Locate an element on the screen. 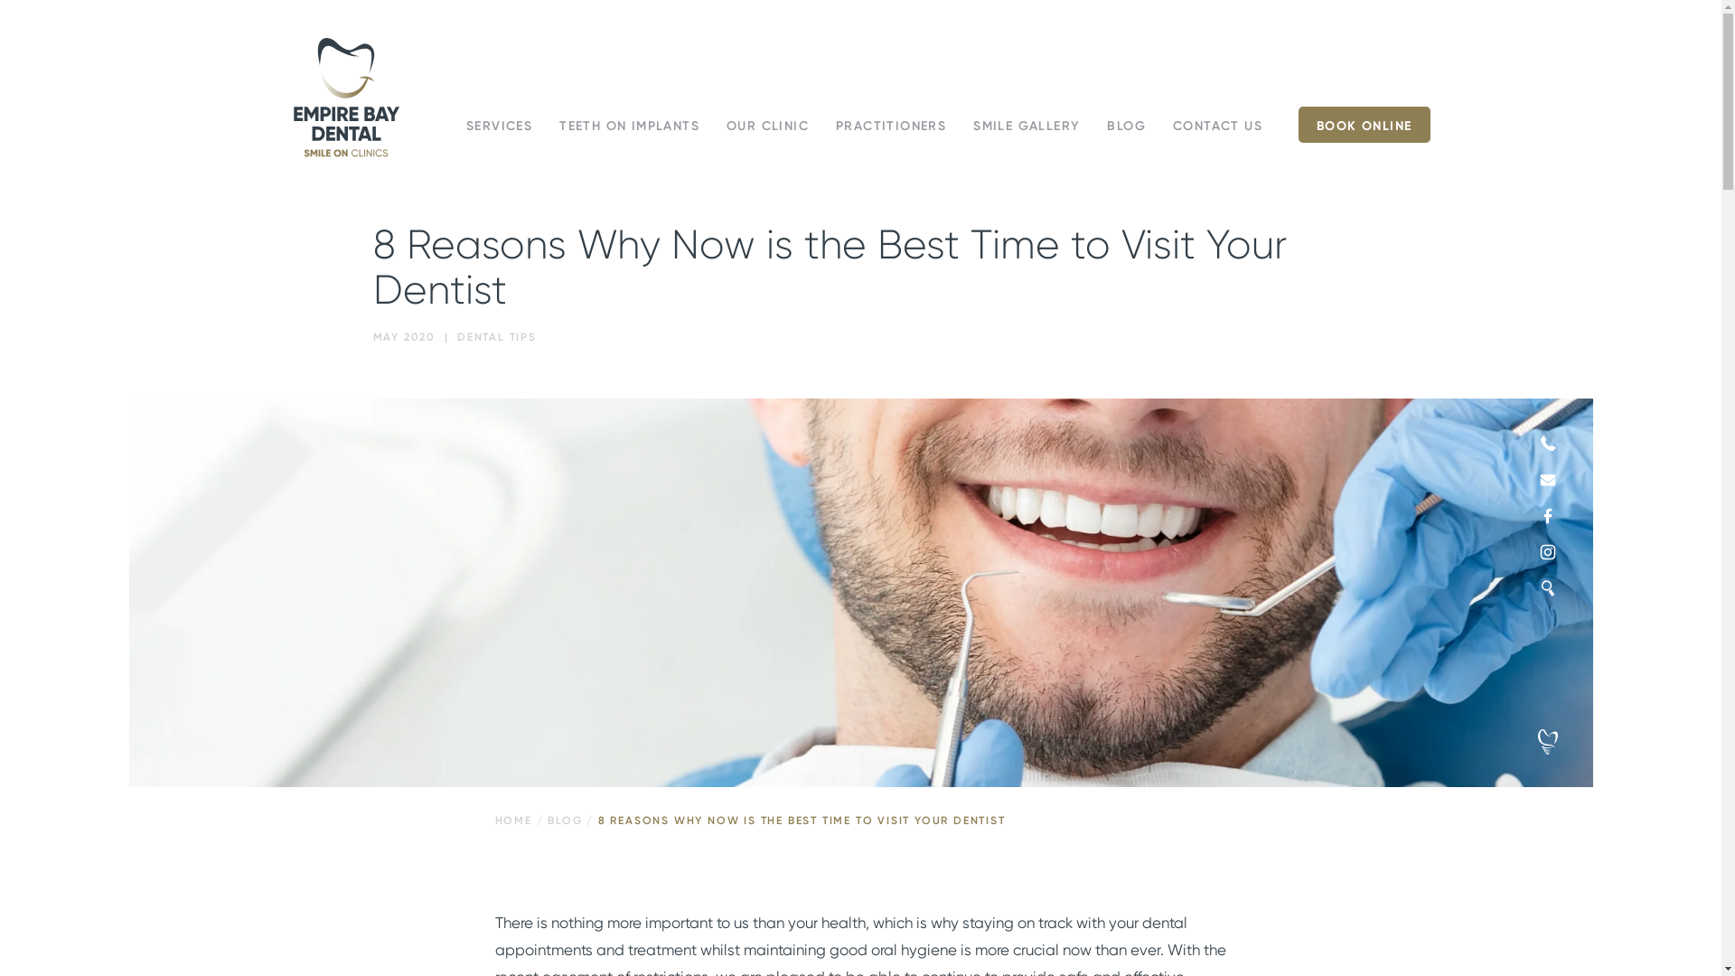 This screenshot has height=976, width=1735. BLOG is located at coordinates (1126, 127).